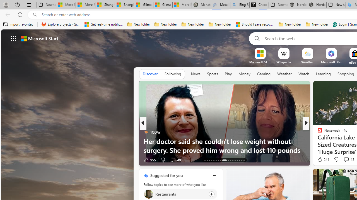  Describe the element at coordinates (180, 194) in the screenshot. I see `Click to follow topic Restaurants` at that location.